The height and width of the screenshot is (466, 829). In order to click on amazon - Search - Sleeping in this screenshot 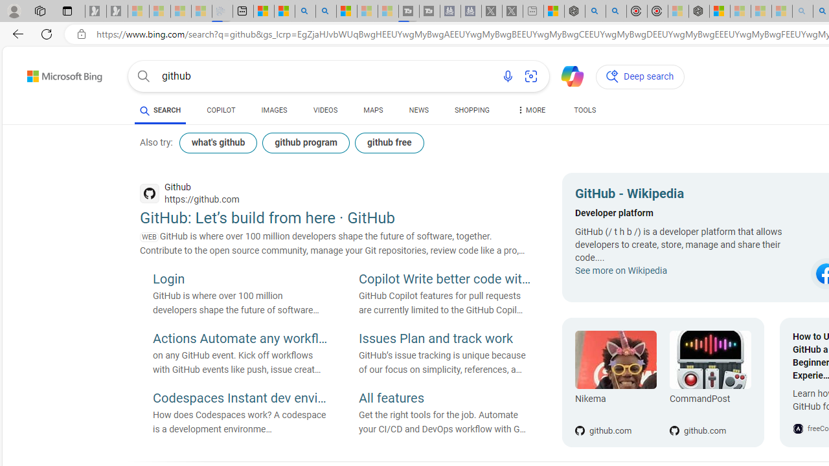, I will do `click(802, 12)`.